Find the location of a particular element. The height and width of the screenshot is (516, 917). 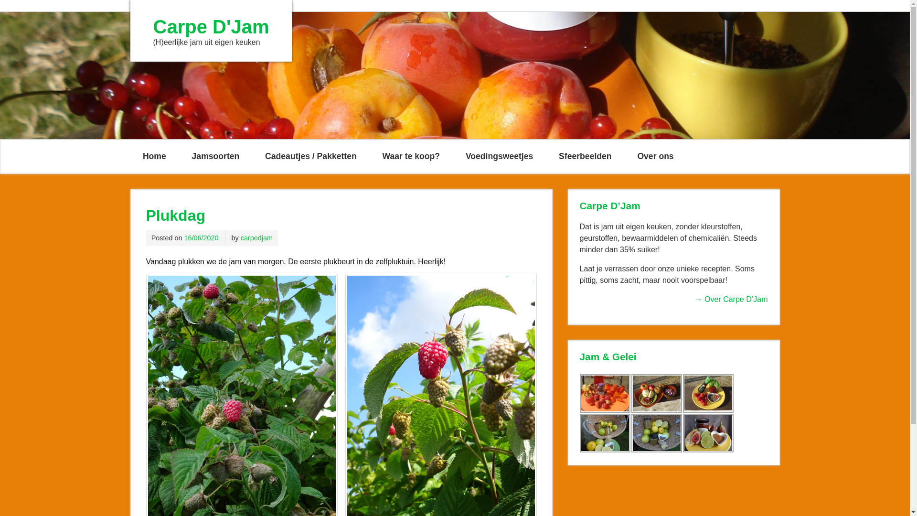

Over ons is located at coordinates (655, 157).